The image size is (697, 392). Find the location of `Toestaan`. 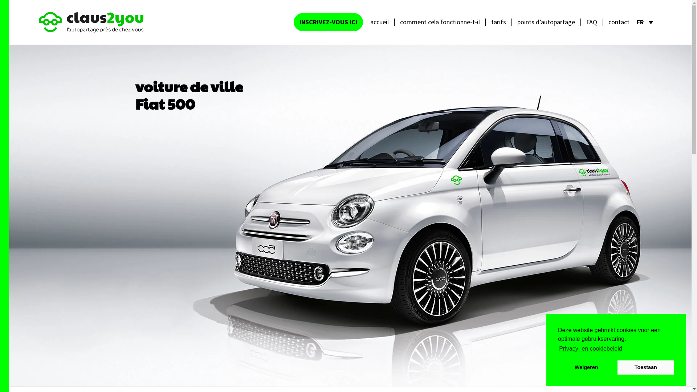

Toestaan is located at coordinates (646, 367).